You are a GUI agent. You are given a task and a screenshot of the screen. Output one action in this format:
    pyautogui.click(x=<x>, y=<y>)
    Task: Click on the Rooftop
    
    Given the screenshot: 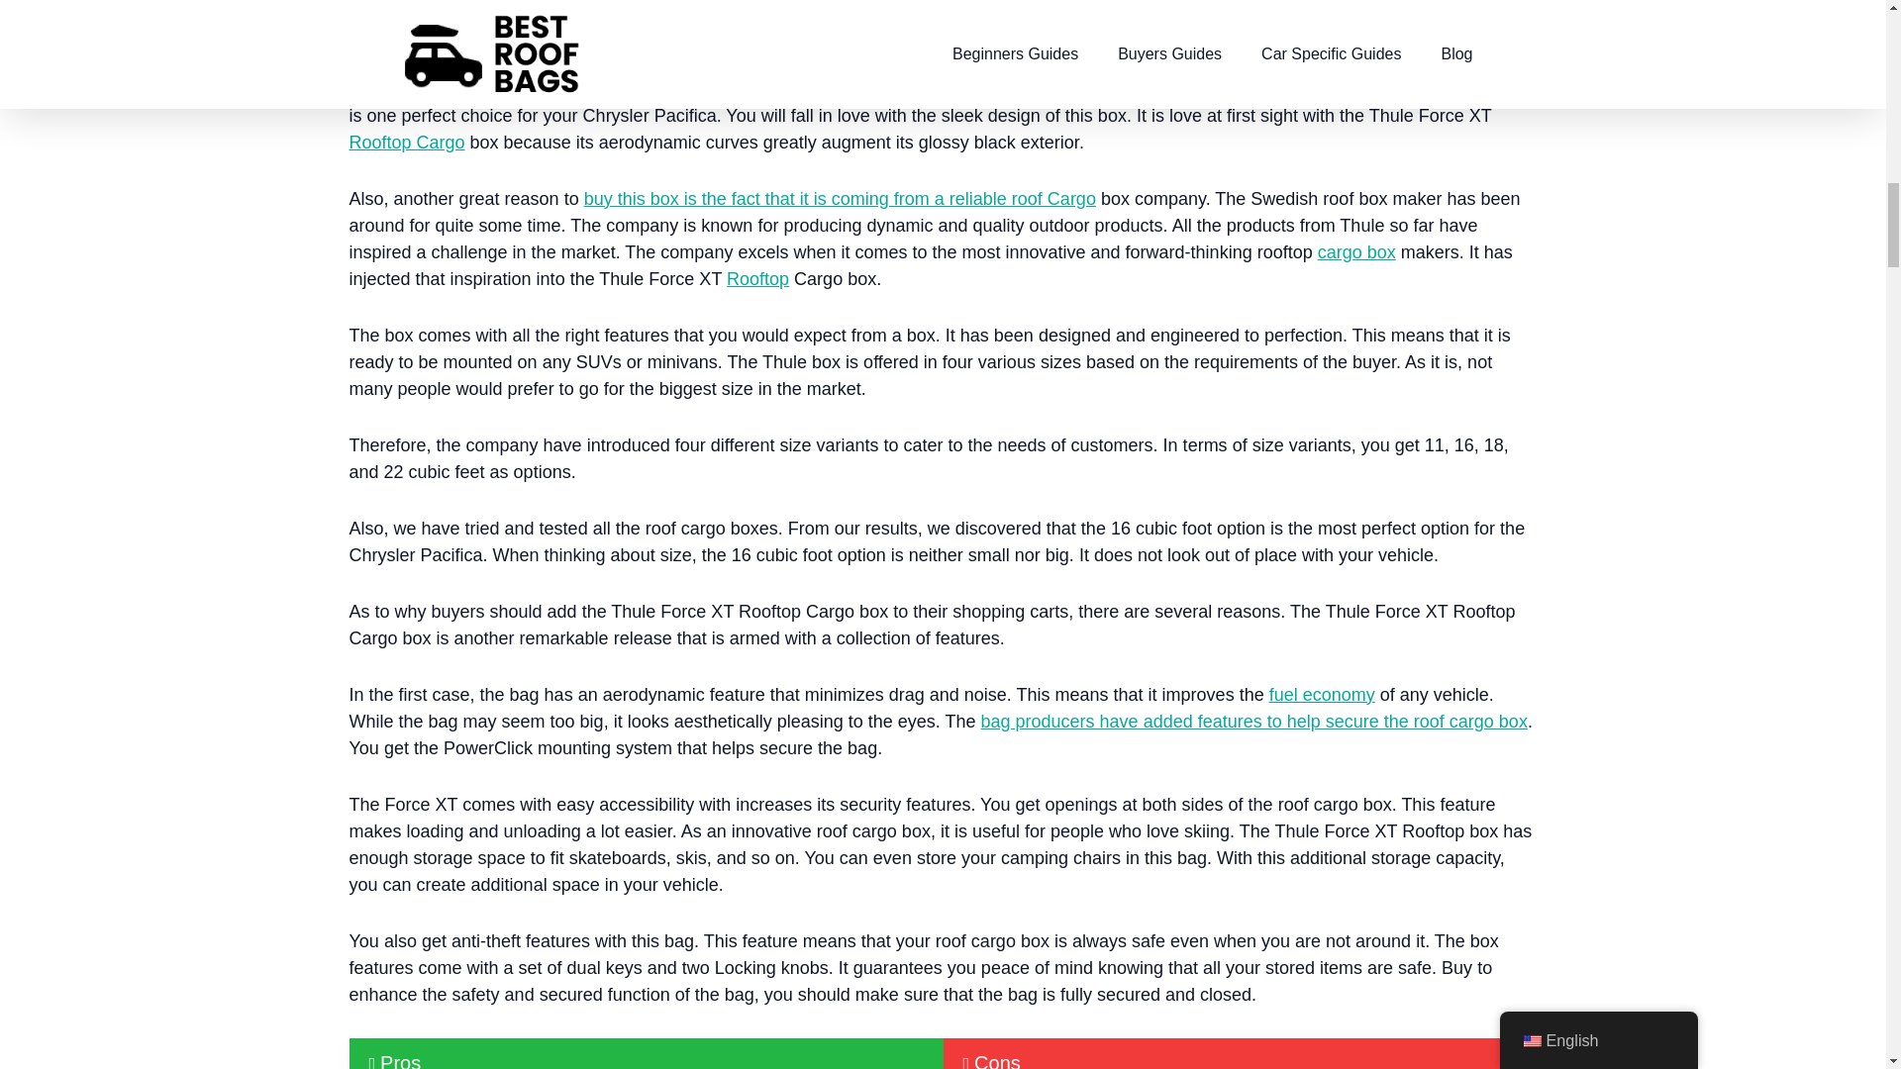 What is the action you would take?
    pyautogui.click(x=756, y=279)
    